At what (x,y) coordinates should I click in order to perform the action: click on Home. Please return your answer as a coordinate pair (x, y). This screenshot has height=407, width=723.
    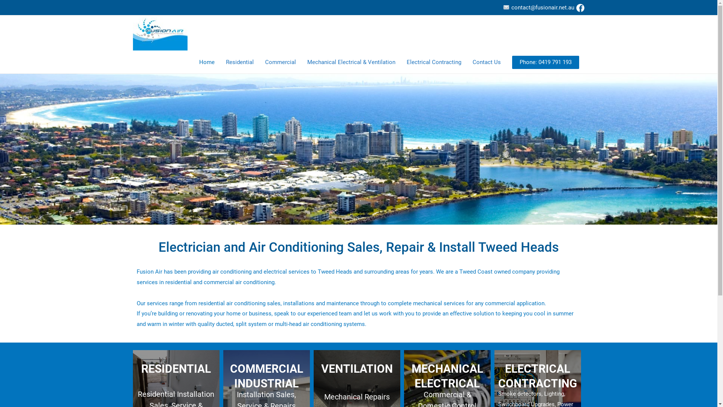
    Looking at the image, I should click on (207, 62).